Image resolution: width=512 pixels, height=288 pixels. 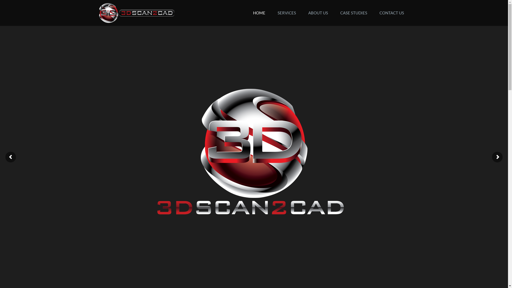 What do you see at coordinates (318, 13) in the screenshot?
I see `ABOUT US` at bounding box center [318, 13].